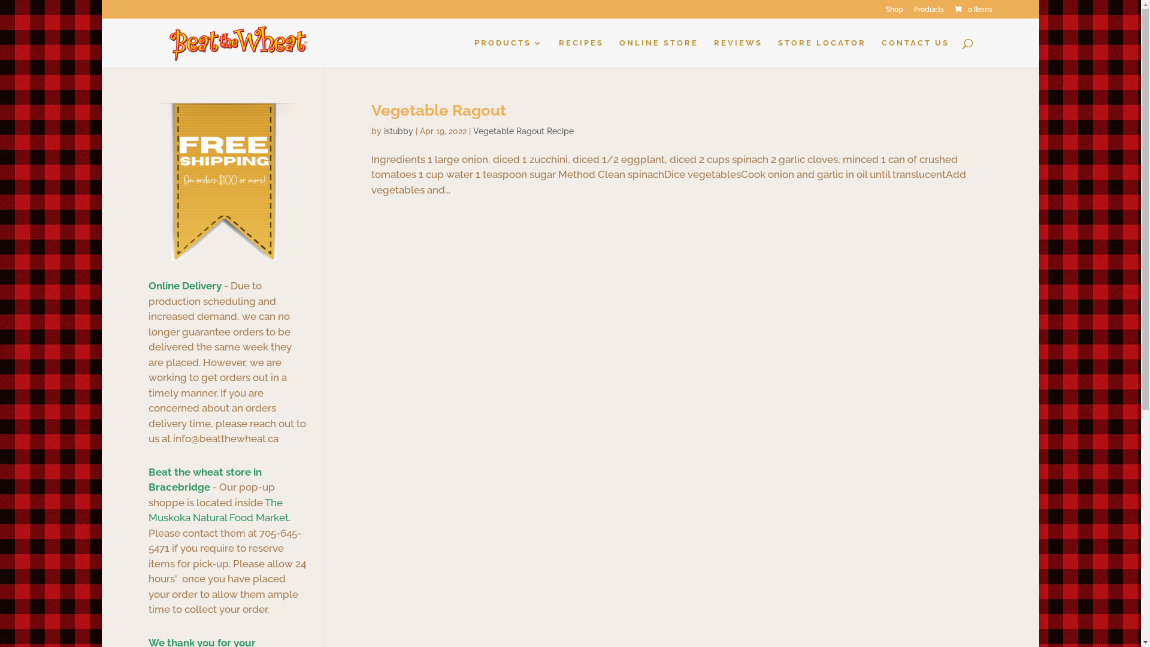  I want to click on Products, so click(929, 12).